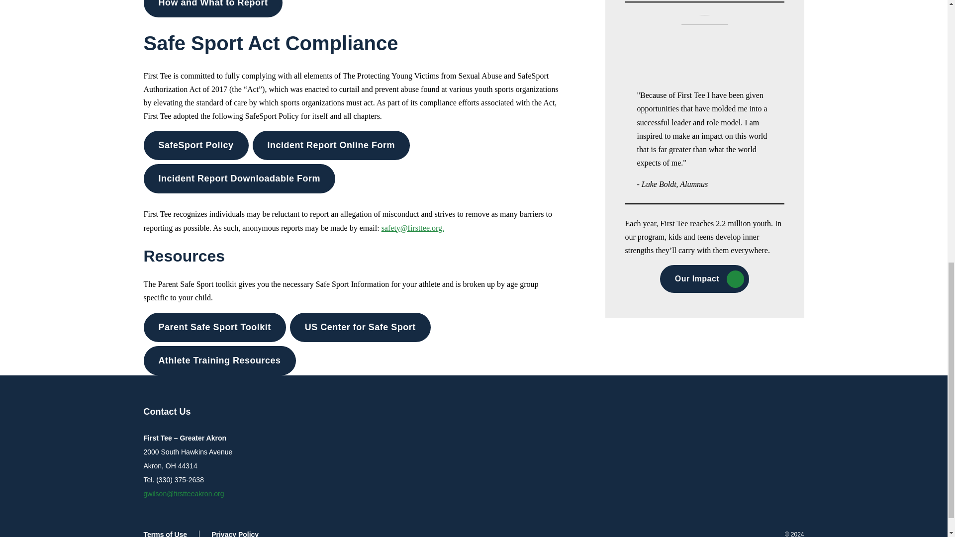 The height and width of the screenshot is (537, 955). Describe the element at coordinates (729, 413) in the screenshot. I see `Open instagram in a new window` at that location.